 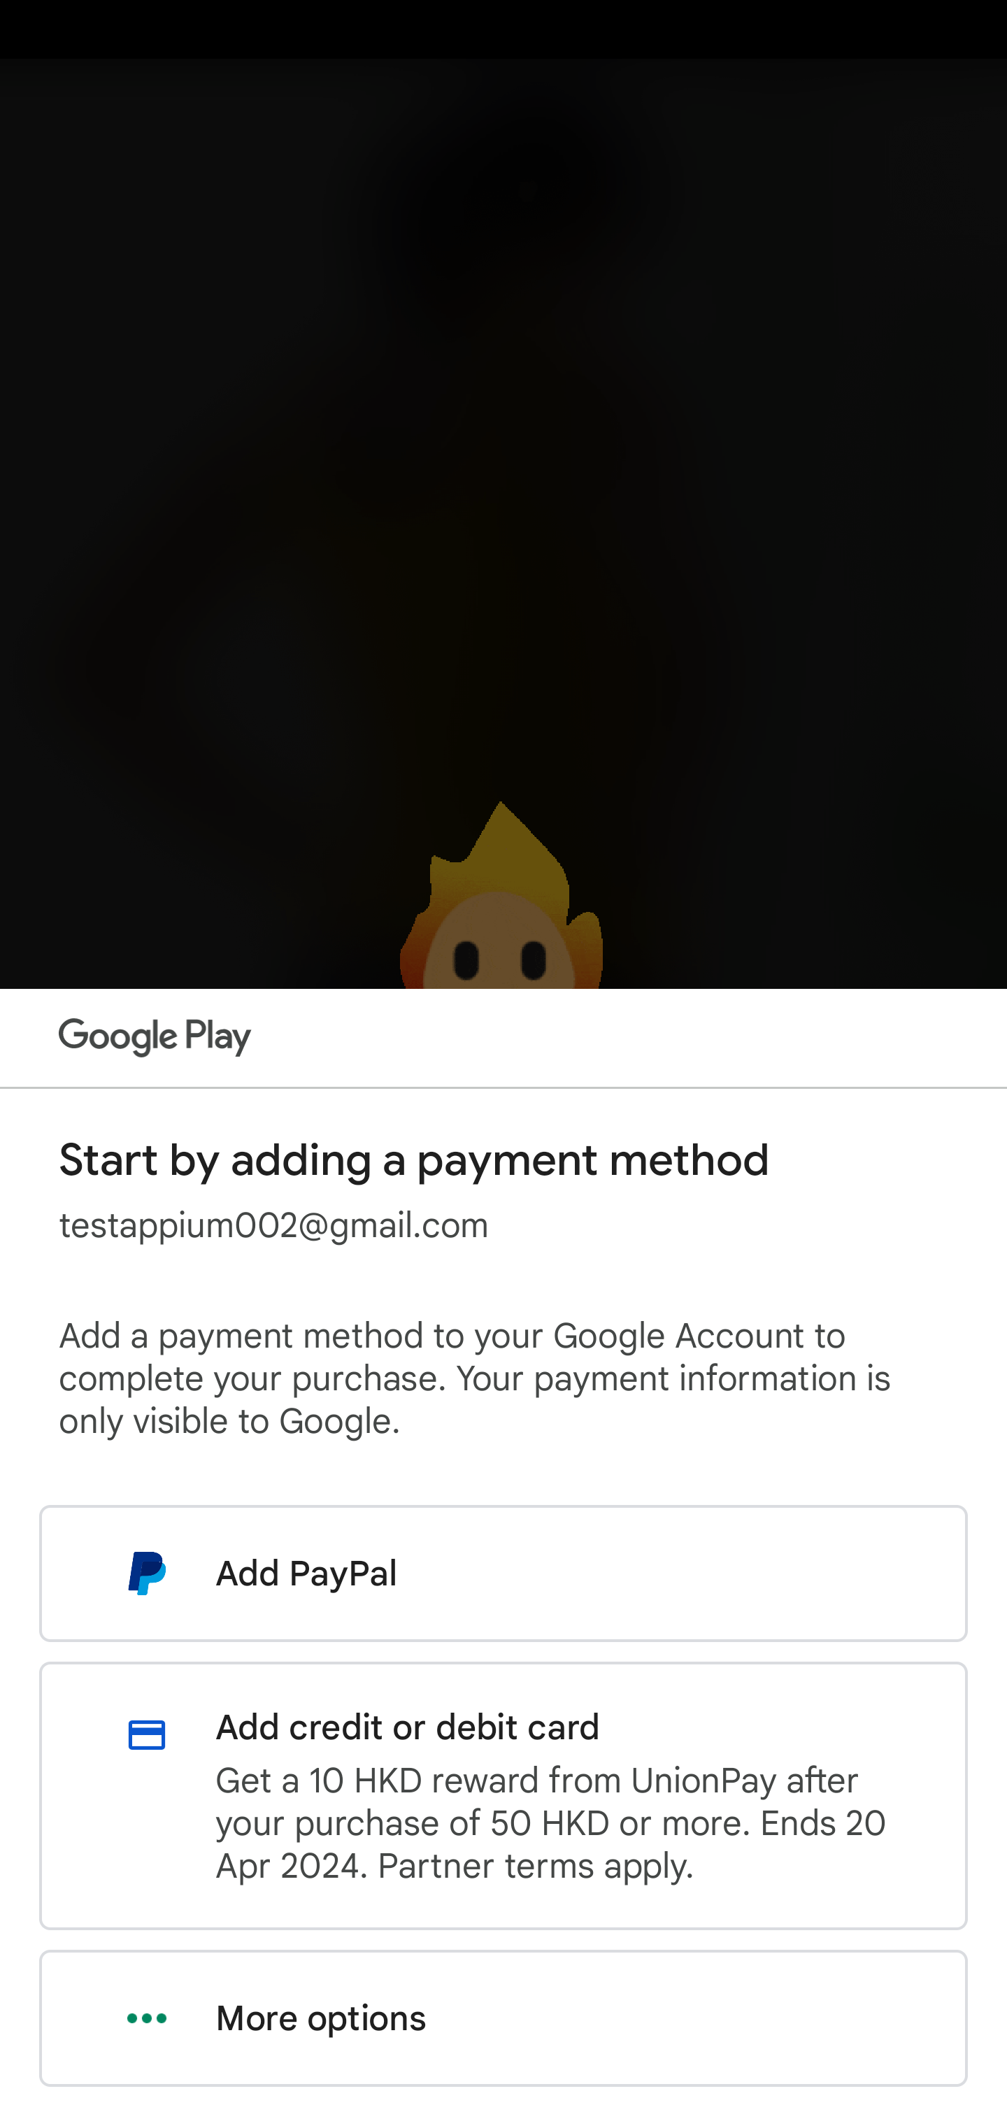 I want to click on Add PayPal, so click(x=503, y=1573).